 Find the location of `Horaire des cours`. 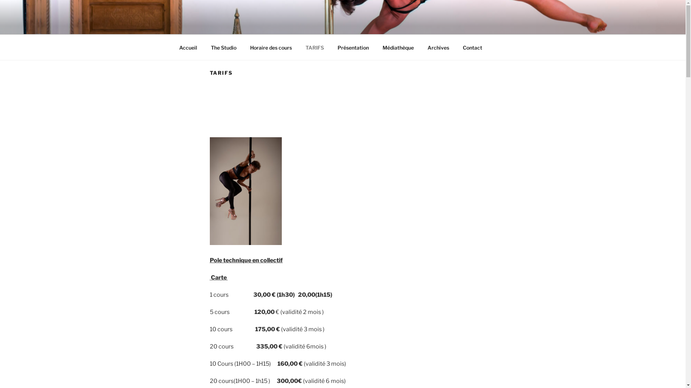

Horaire des cours is located at coordinates (271, 47).